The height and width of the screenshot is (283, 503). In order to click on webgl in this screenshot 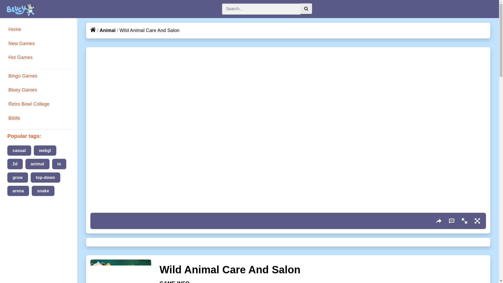, I will do `click(45, 150)`.